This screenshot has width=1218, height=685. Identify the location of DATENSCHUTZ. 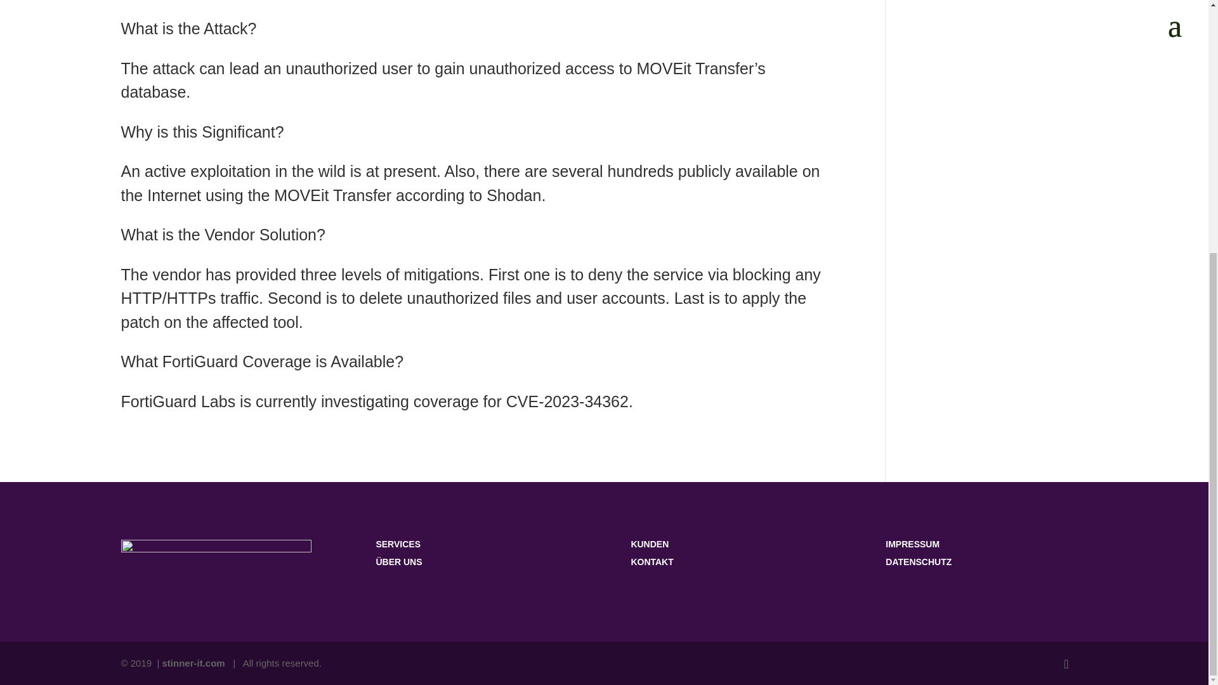
(918, 562).